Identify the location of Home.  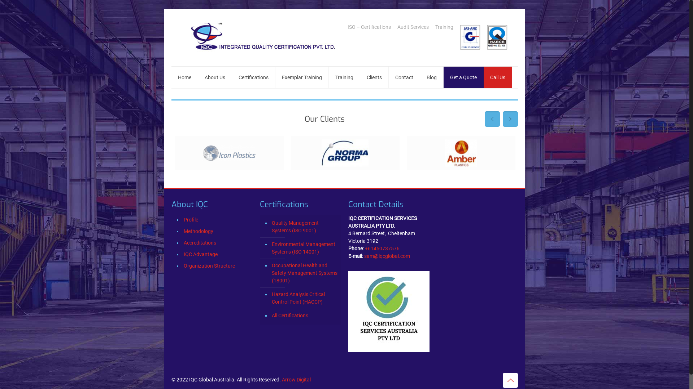
(185, 77).